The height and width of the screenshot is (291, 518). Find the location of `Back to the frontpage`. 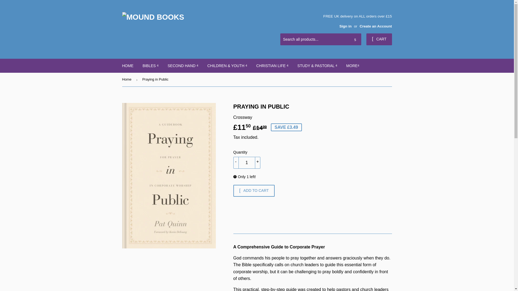

Back to the frontpage is located at coordinates (127, 79).